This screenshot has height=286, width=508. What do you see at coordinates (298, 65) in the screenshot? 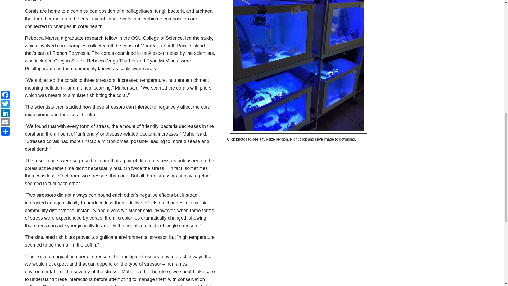
I see `Tank experiments` at bounding box center [298, 65].